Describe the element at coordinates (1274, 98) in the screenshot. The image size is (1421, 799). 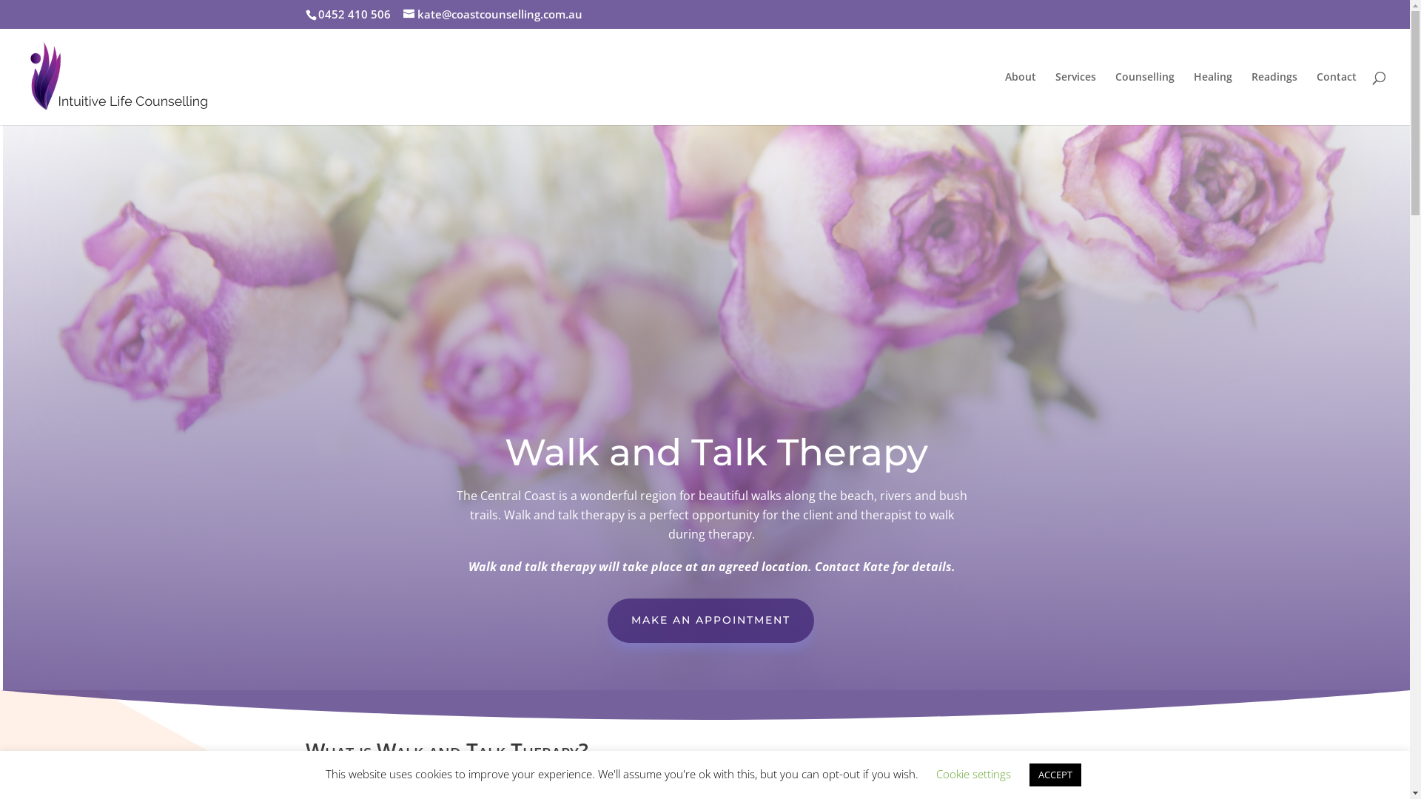
I see `Readings` at that location.